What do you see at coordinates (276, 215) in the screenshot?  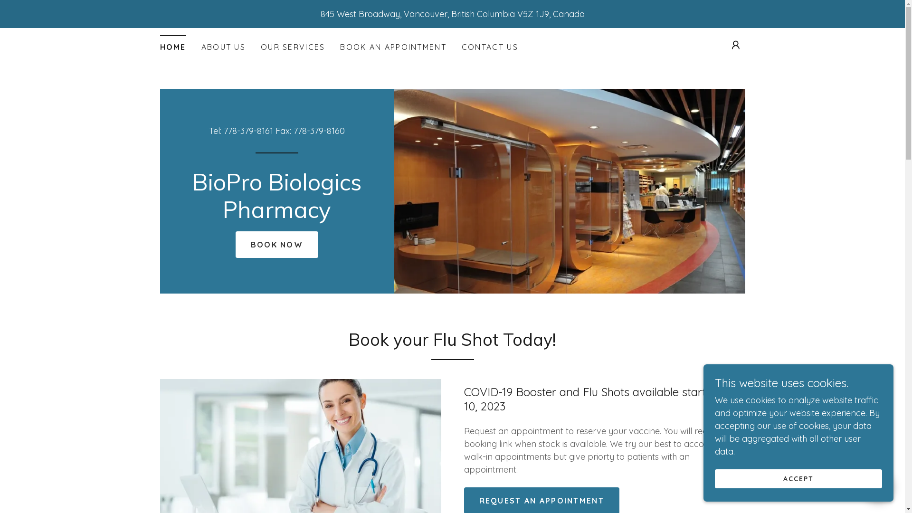 I see `BioPro Biologics Pharmacy` at bounding box center [276, 215].